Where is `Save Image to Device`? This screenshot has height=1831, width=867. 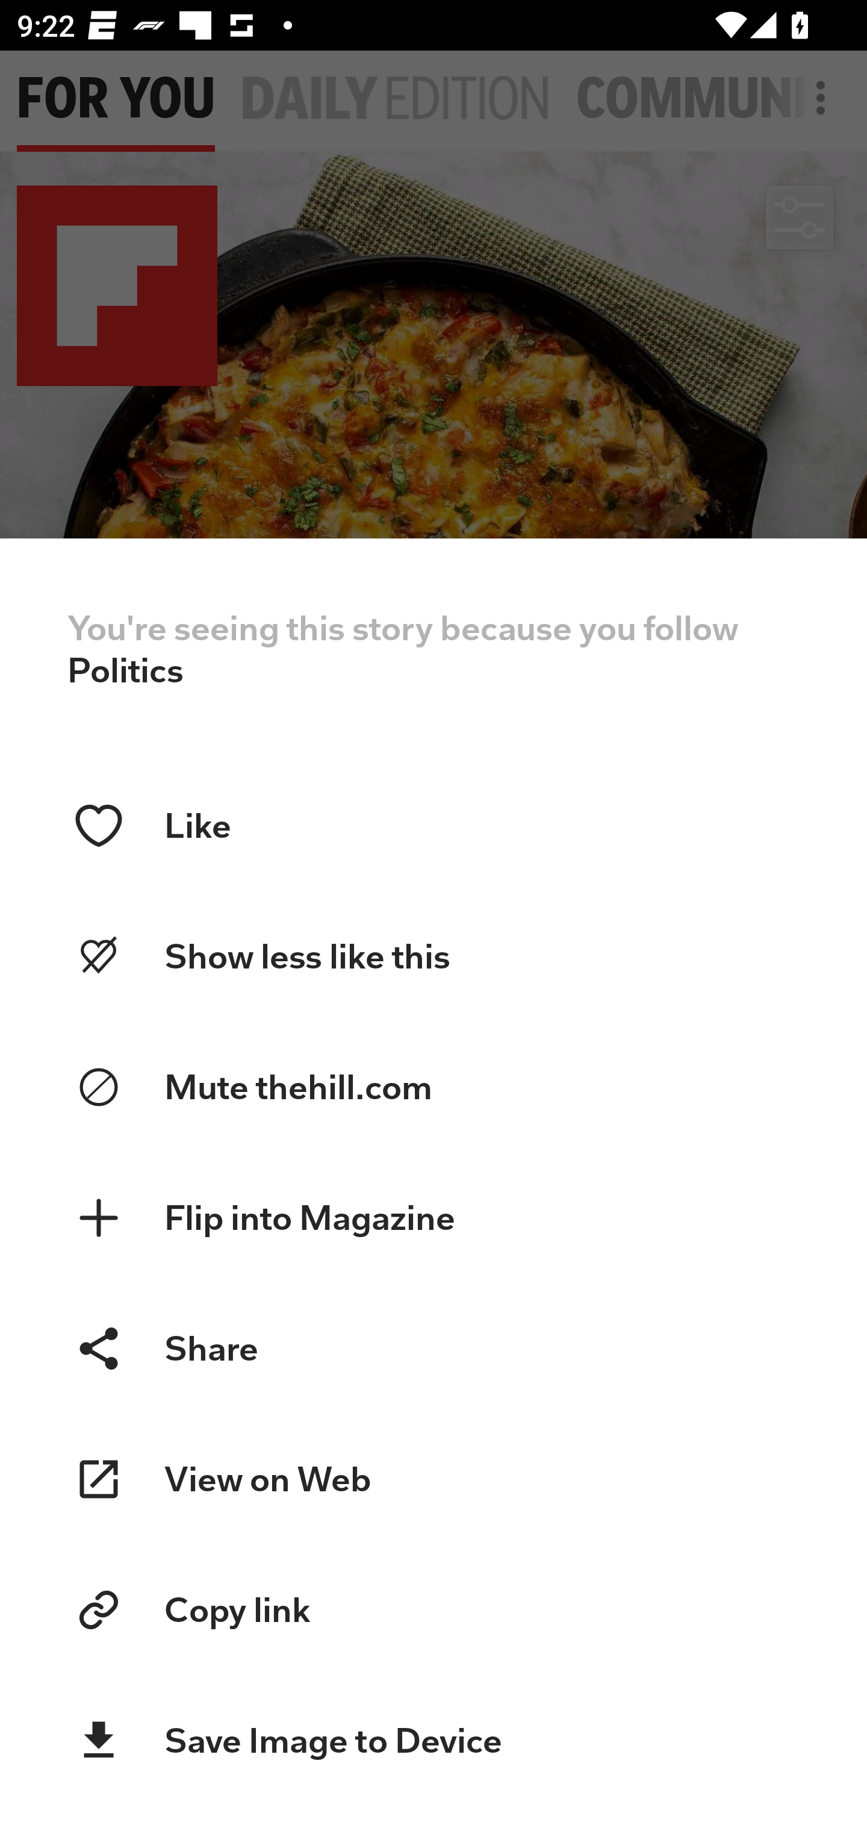
Save Image to Device is located at coordinates (433, 1741).